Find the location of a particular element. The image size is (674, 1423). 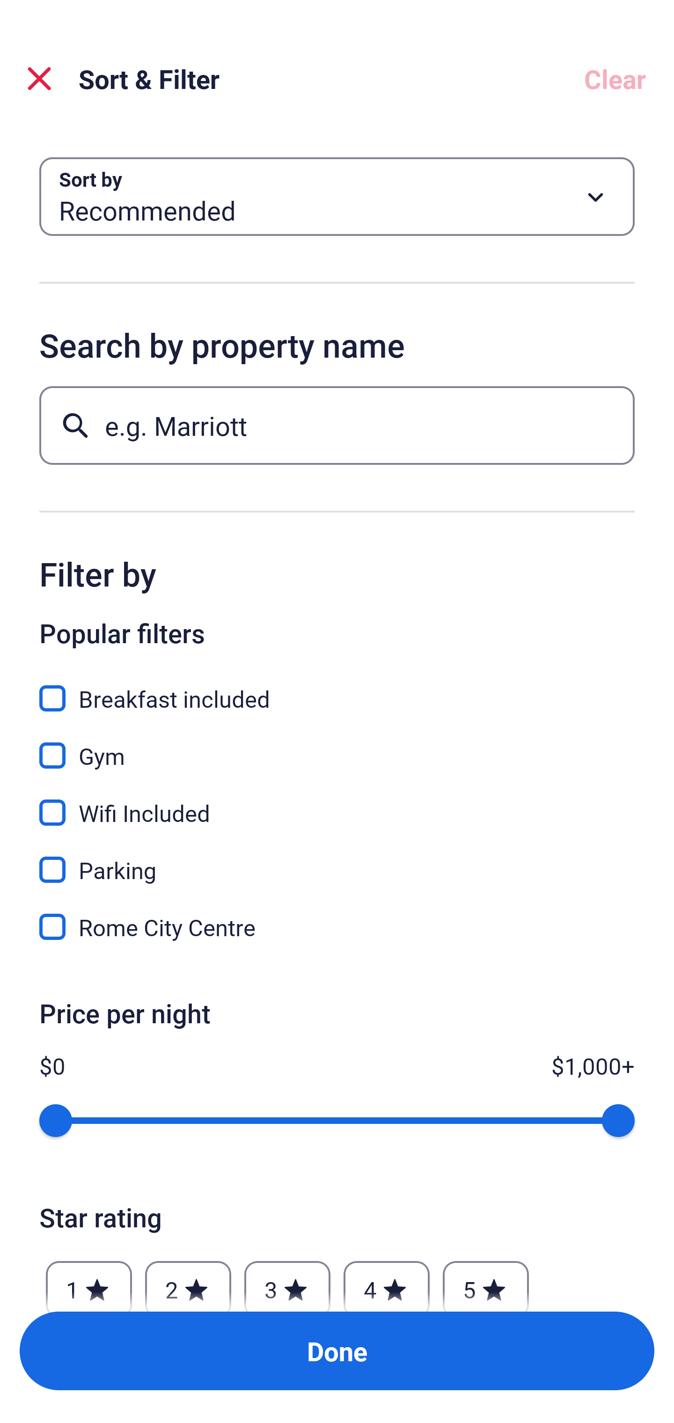

Apply and close Sort and Filter Done is located at coordinates (337, 1351).